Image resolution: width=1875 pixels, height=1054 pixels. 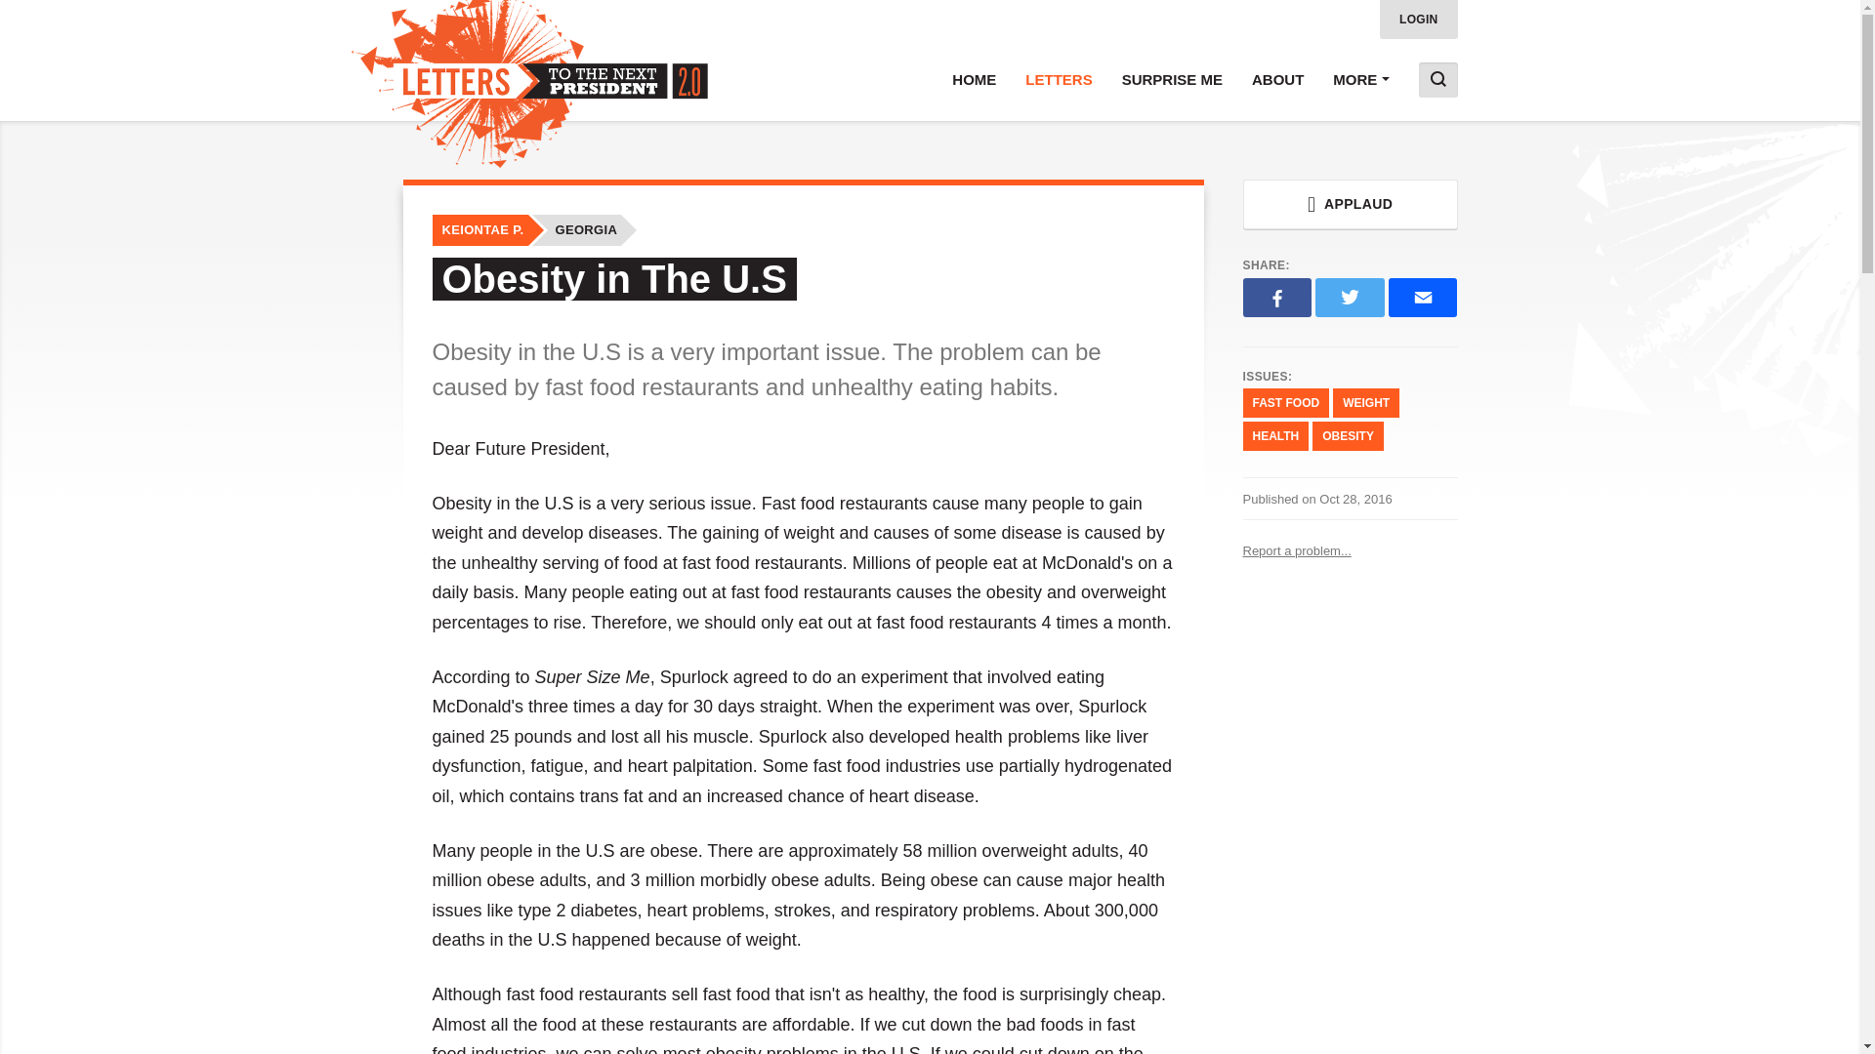 I want to click on SURPRISE ME, so click(x=1172, y=80).